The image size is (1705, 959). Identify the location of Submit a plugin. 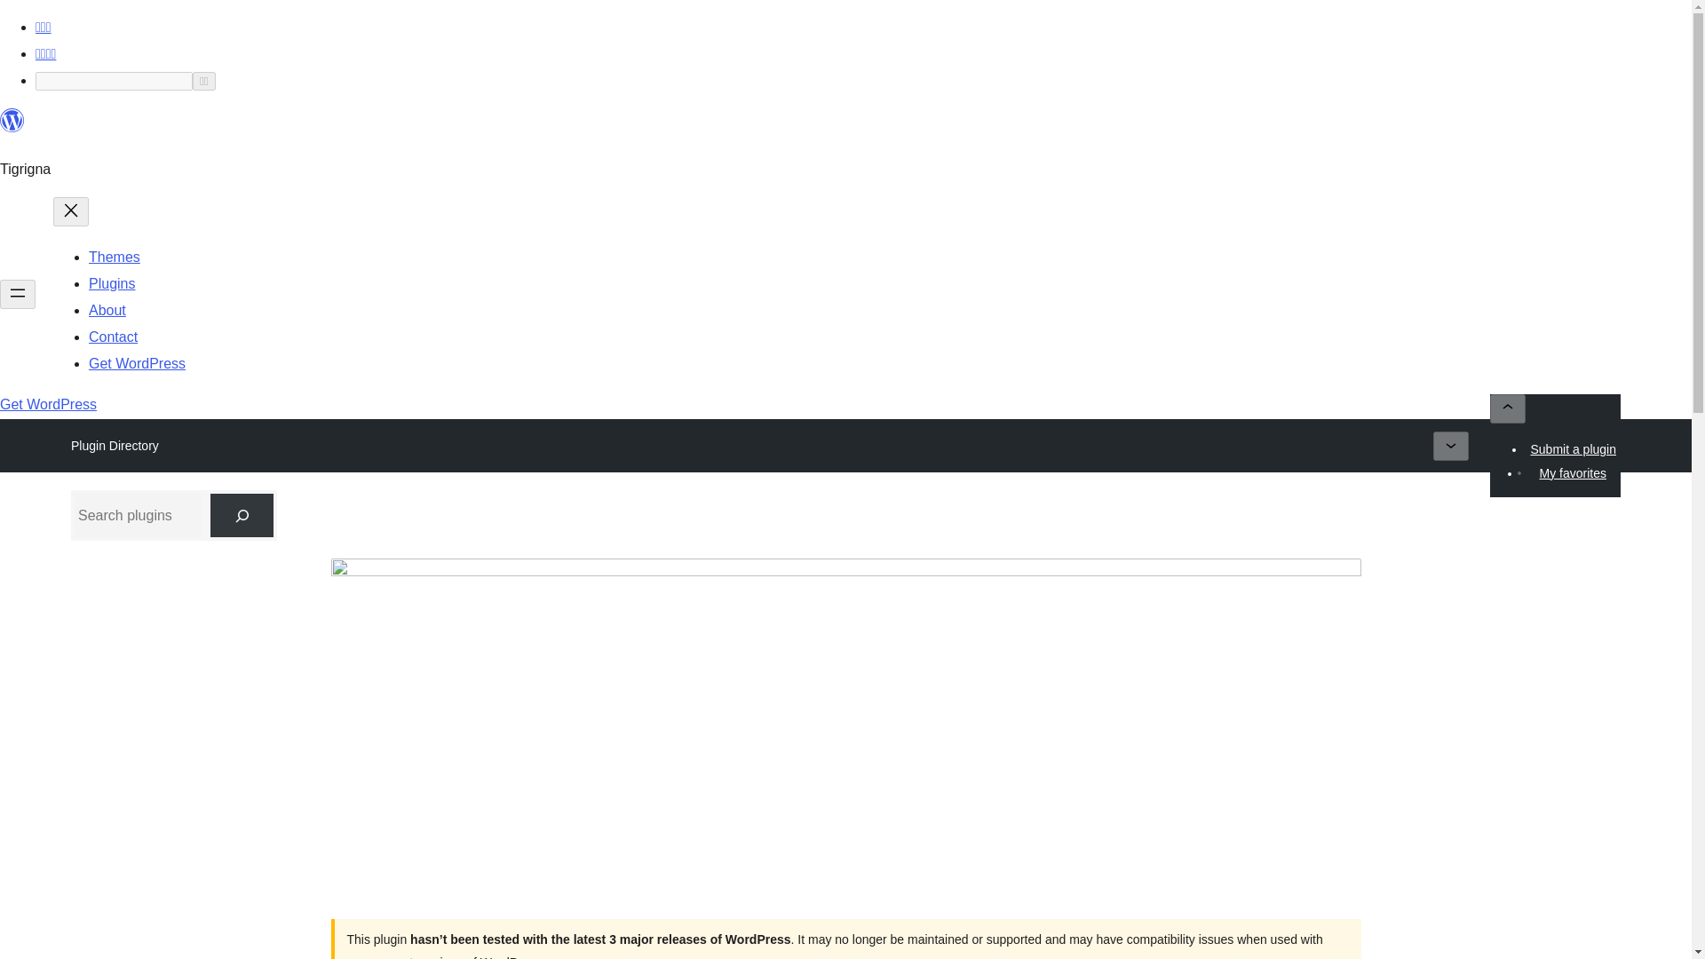
(1574, 449).